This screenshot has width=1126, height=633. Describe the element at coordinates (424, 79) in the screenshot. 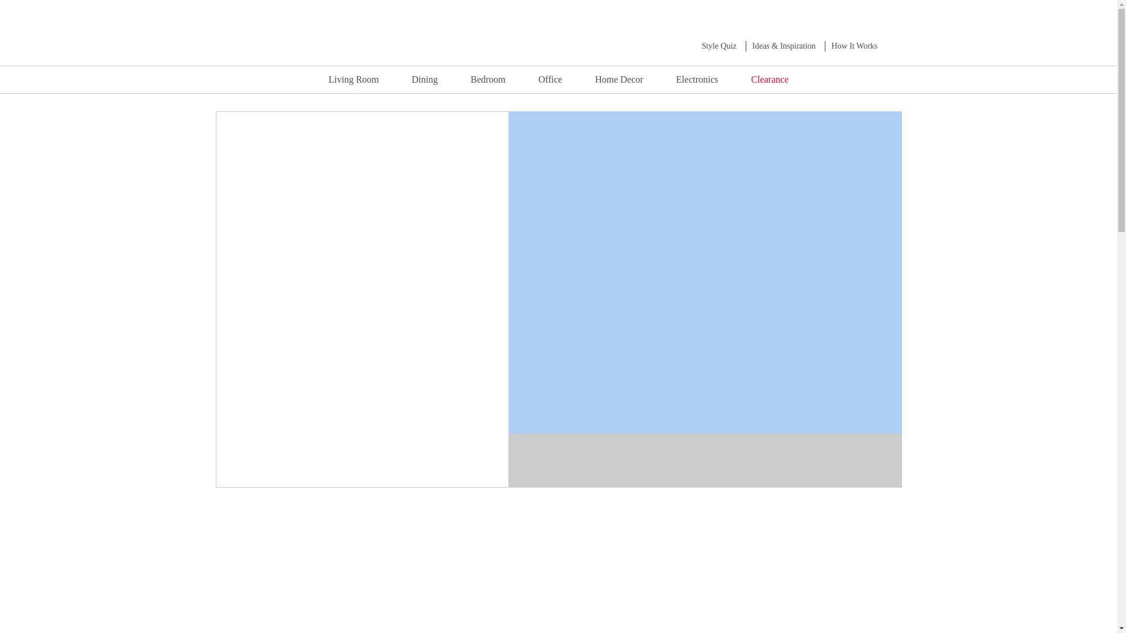

I see `Dining` at that location.